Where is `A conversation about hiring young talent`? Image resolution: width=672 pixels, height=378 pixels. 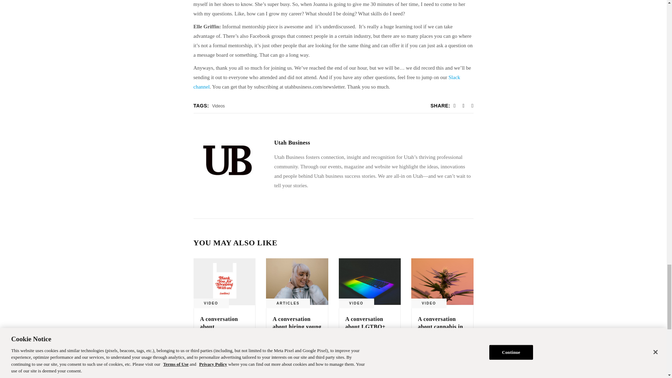 A conversation about hiring young talent is located at coordinates (297, 281).